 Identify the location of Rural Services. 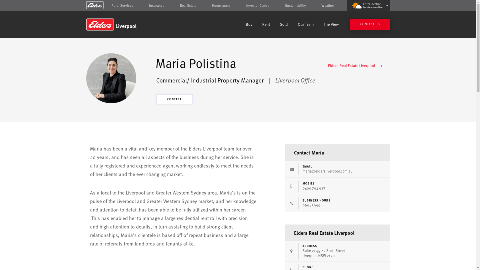
(122, 5).